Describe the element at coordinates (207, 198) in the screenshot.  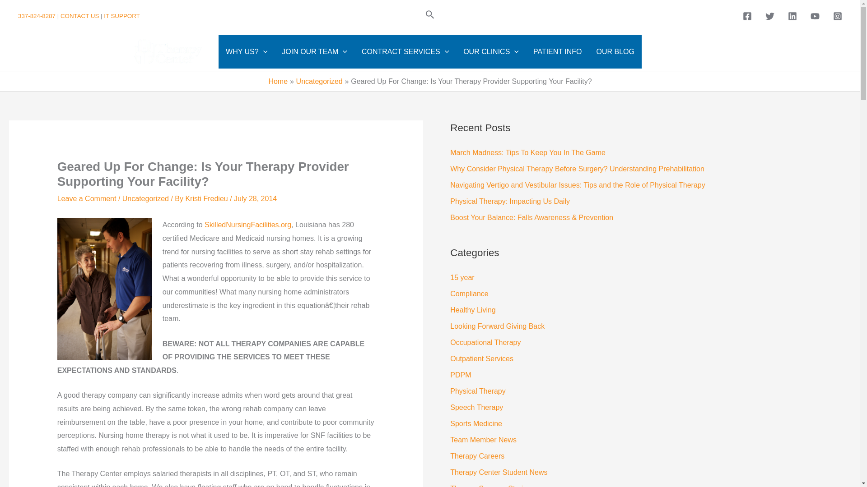
I see `View all posts by Kristi Fredieu` at that location.